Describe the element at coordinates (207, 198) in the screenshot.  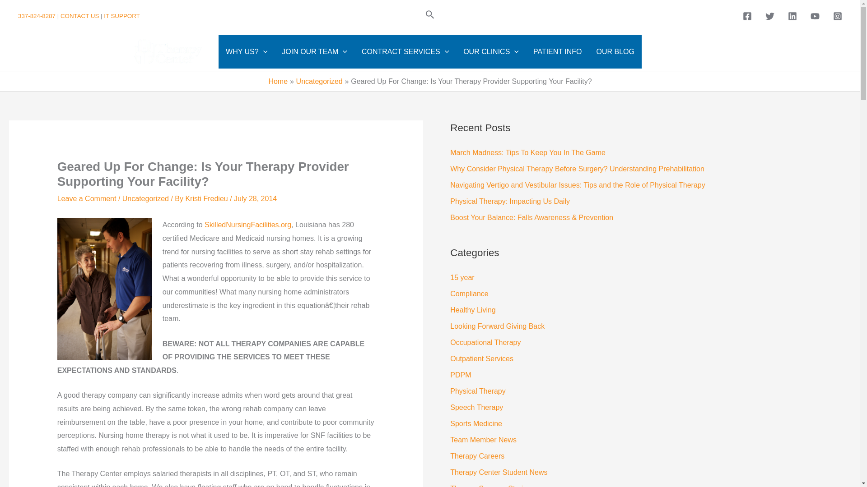
I see `View all posts by Kristi Fredieu` at that location.